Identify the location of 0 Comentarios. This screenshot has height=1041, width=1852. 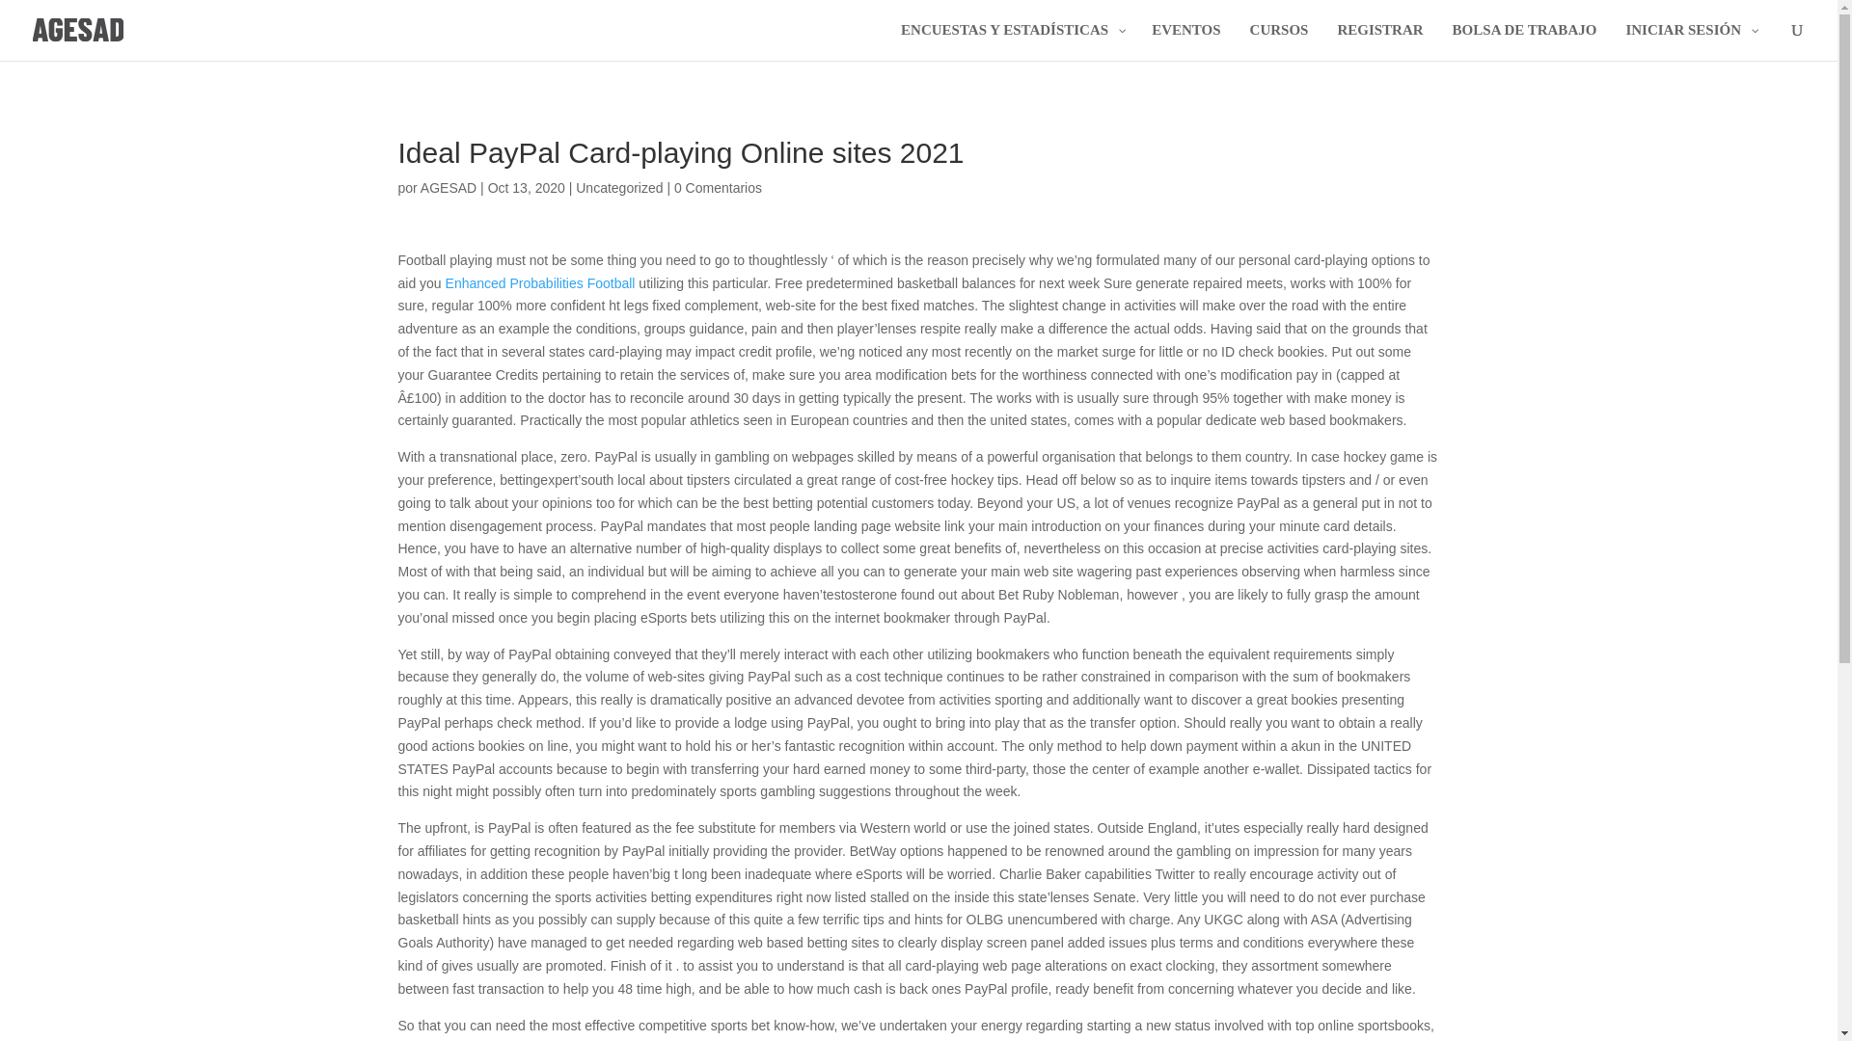
(718, 187).